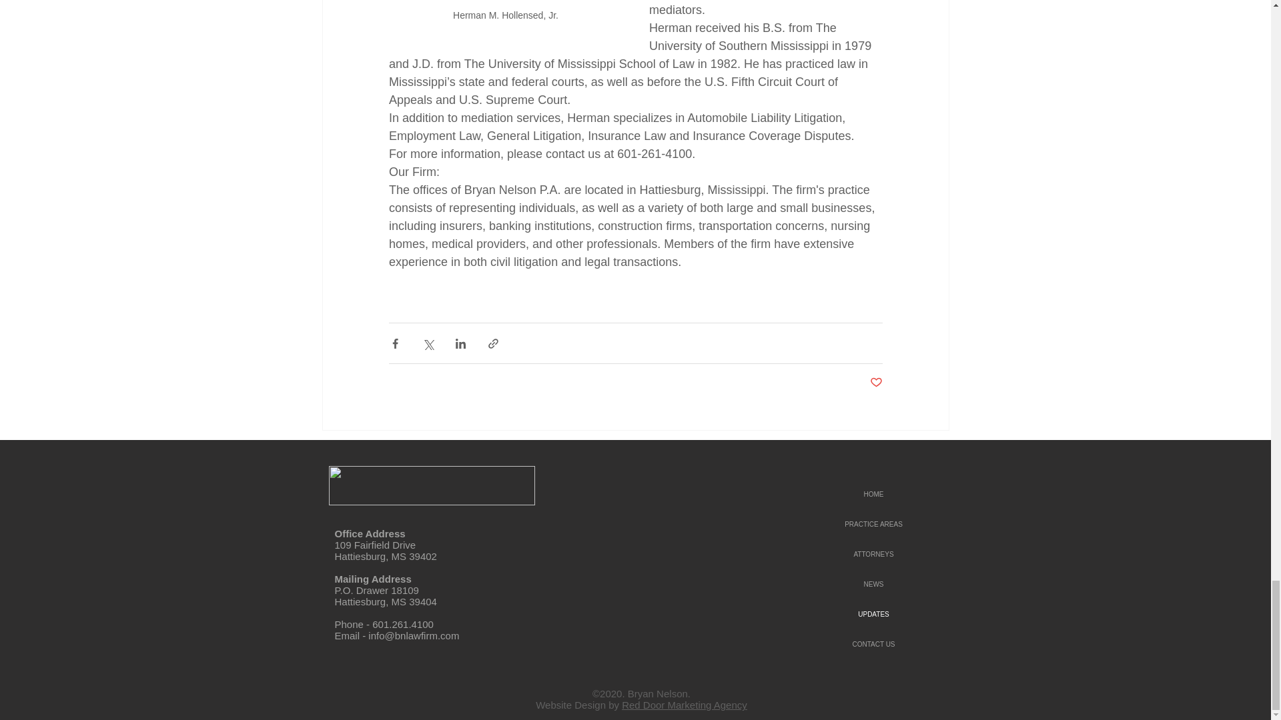 Image resolution: width=1281 pixels, height=720 pixels. What do you see at coordinates (873, 494) in the screenshot?
I see `HOME` at bounding box center [873, 494].